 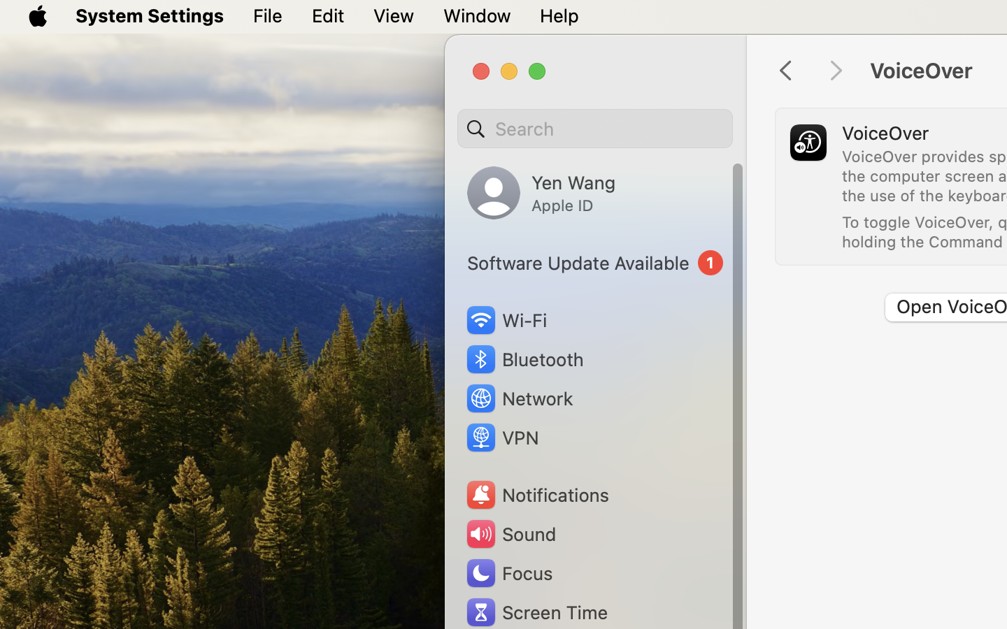 What do you see at coordinates (536, 612) in the screenshot?
I see `Screen Time` at bounding box center [536, 612].